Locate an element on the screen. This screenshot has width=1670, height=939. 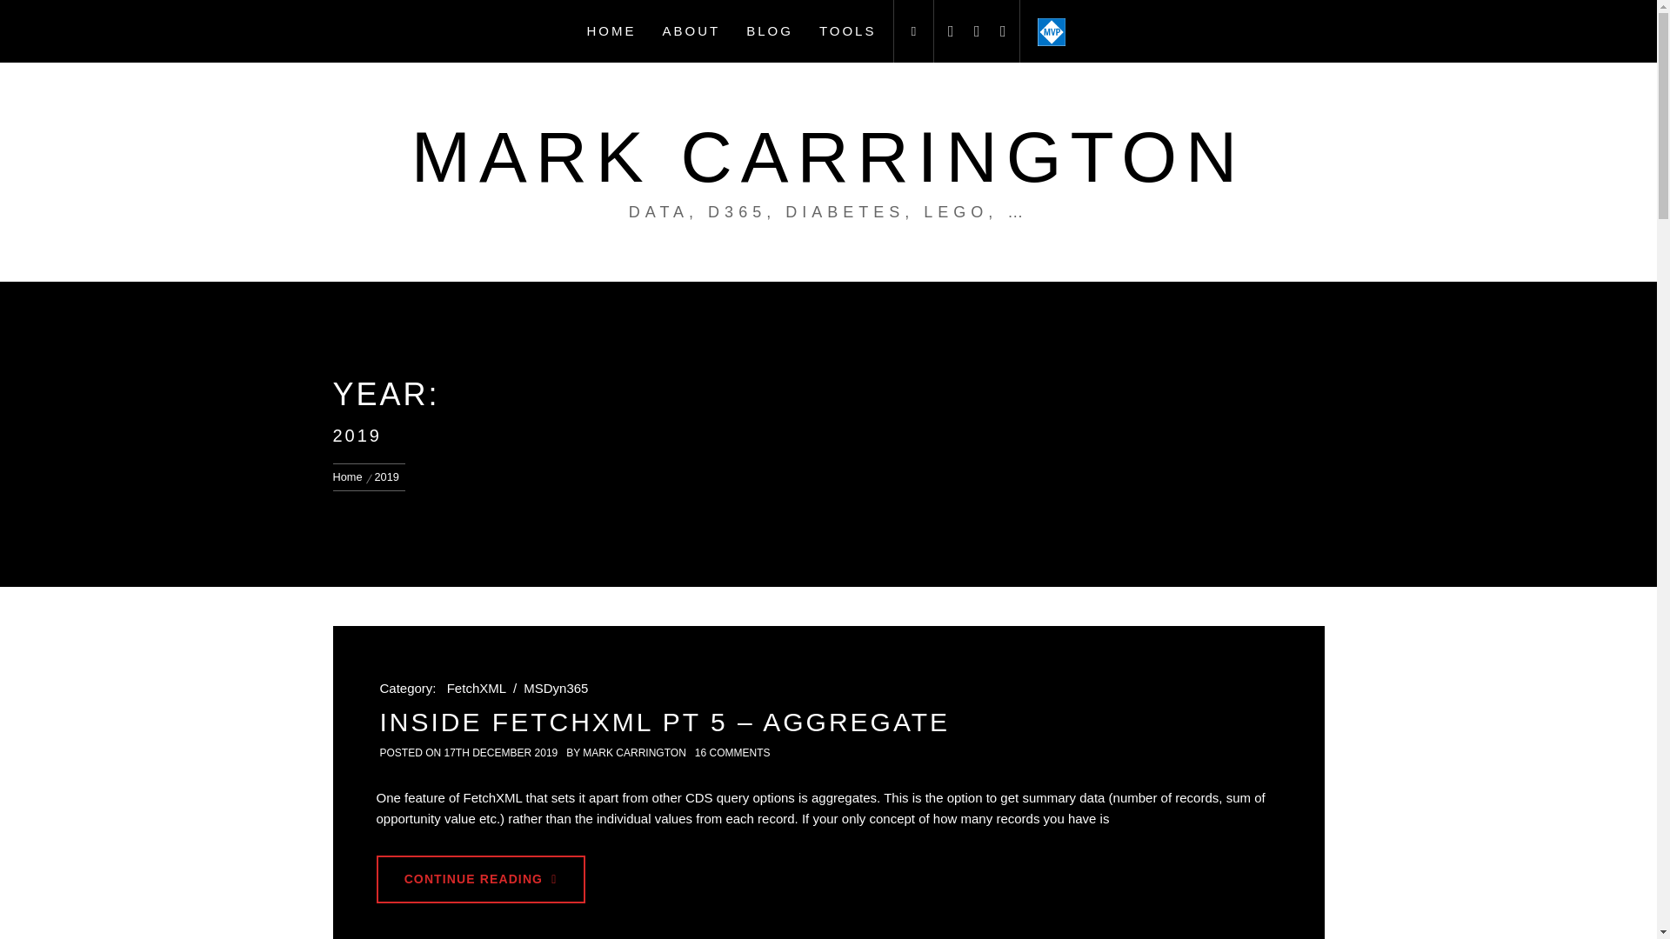
CONTINUE READING is located at coordinates (480, 878).